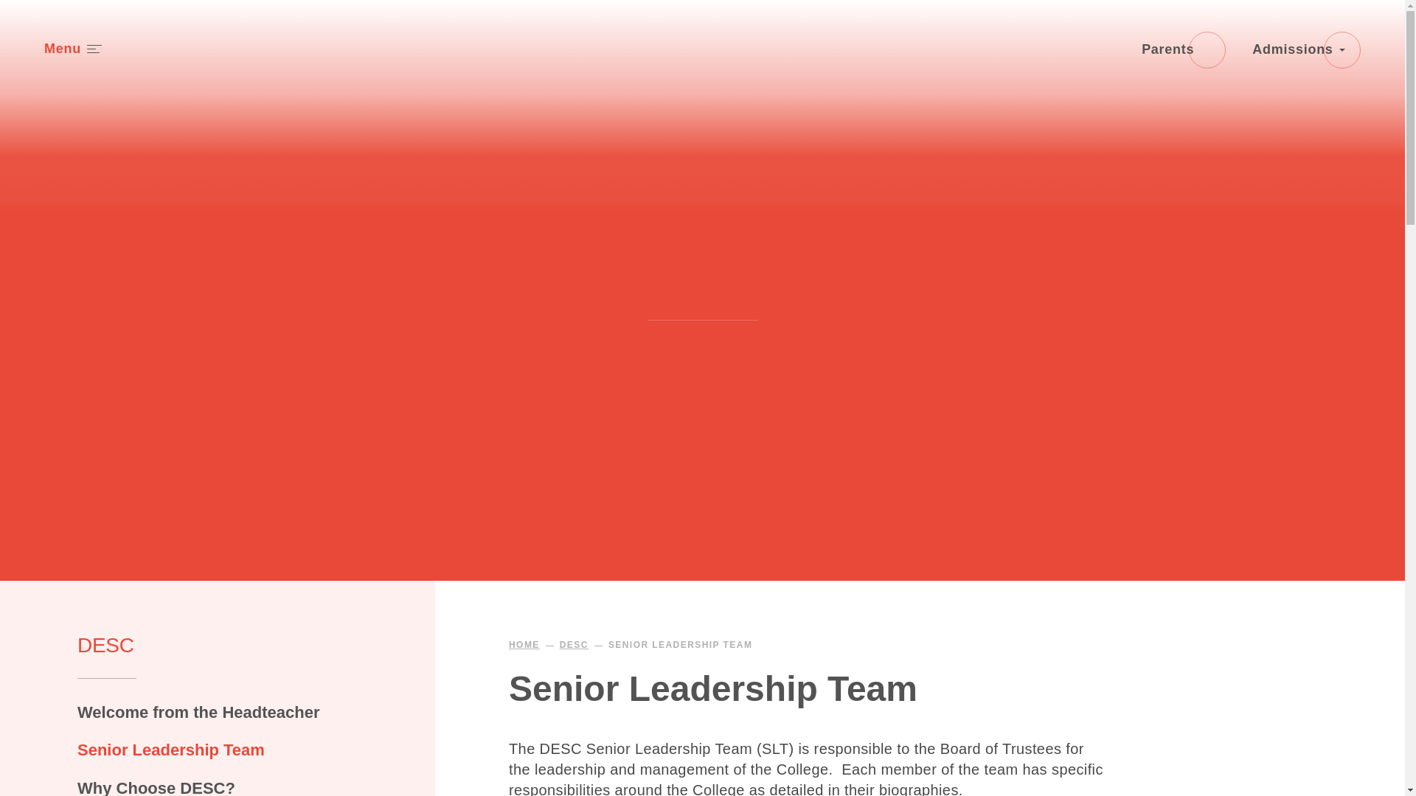 Image resolution: width=1416 pixels, height=796 pixels. Describe the element at coordinates (72, 49) in the screenshot. I see `Open menu` at that location.